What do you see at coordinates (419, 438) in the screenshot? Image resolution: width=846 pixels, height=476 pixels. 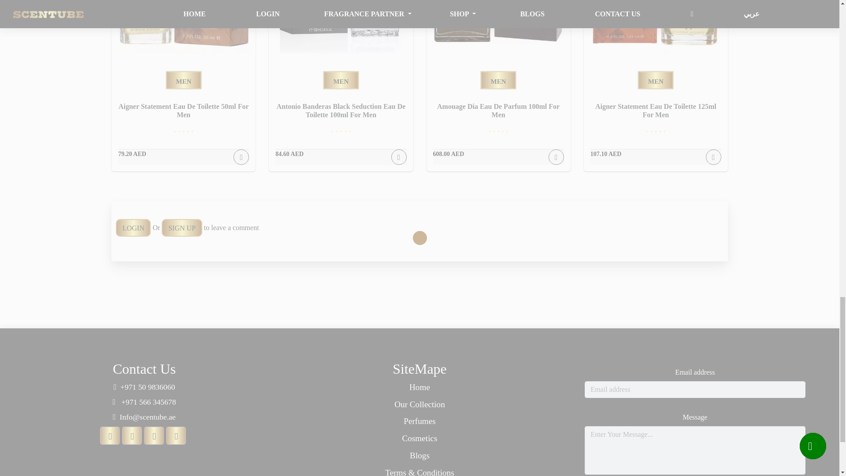 I see `Cosmetics` at bounding box center [419, 438].